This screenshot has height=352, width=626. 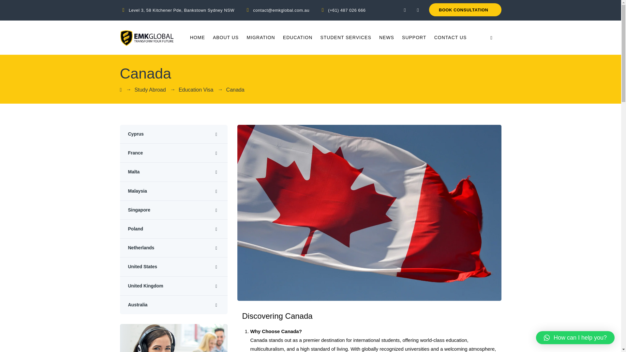 I want to click on Go to the Education Visa Study Abroad Category archives., so click(x=196, y=89).